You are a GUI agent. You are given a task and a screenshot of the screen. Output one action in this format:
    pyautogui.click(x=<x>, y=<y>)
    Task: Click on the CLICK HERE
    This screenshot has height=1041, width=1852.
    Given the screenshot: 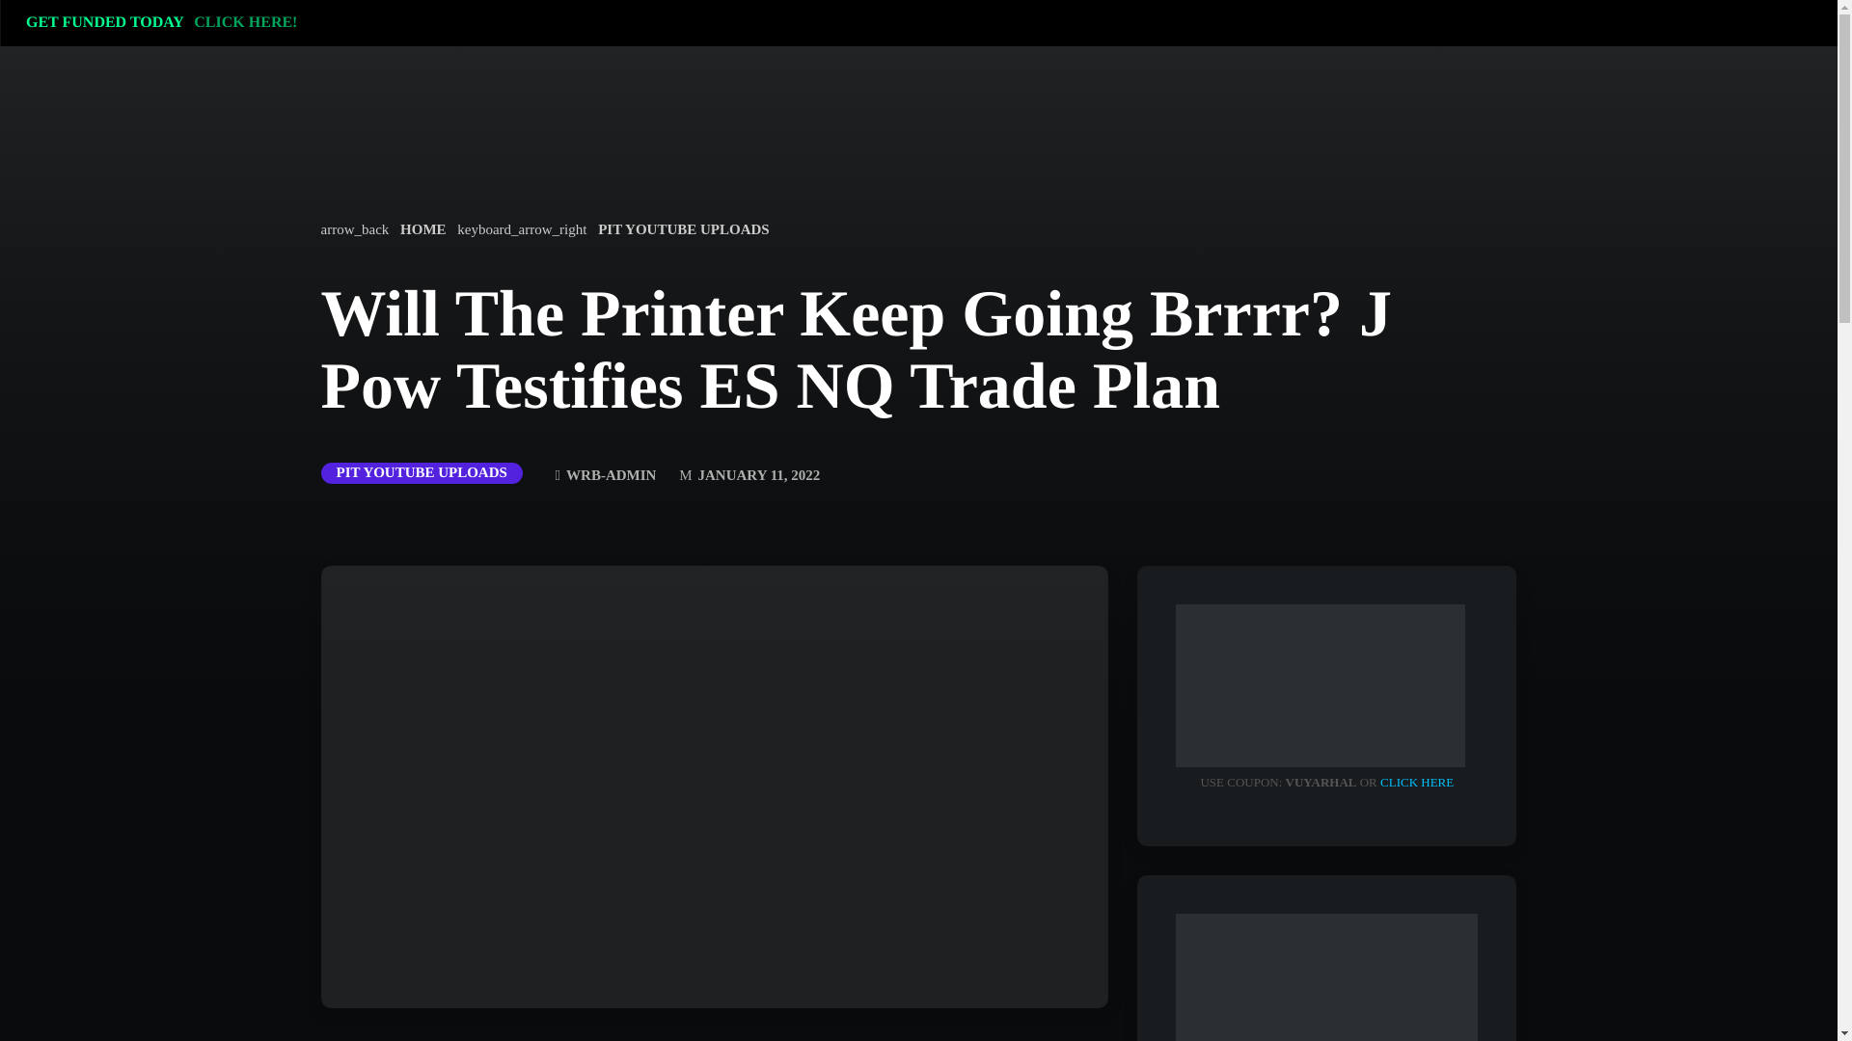 What is the action you would take?
    pyautogui.click(x=1416, y=781)
    